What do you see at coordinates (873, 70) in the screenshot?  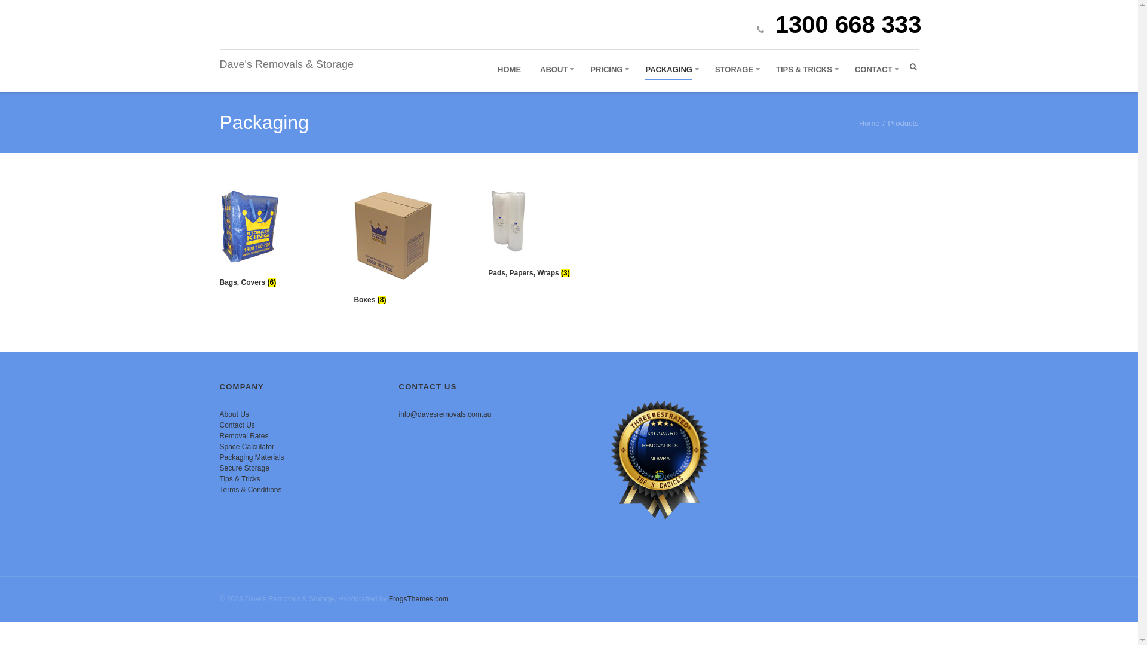 I see `CONTACT` at bounding box center [873, 70].